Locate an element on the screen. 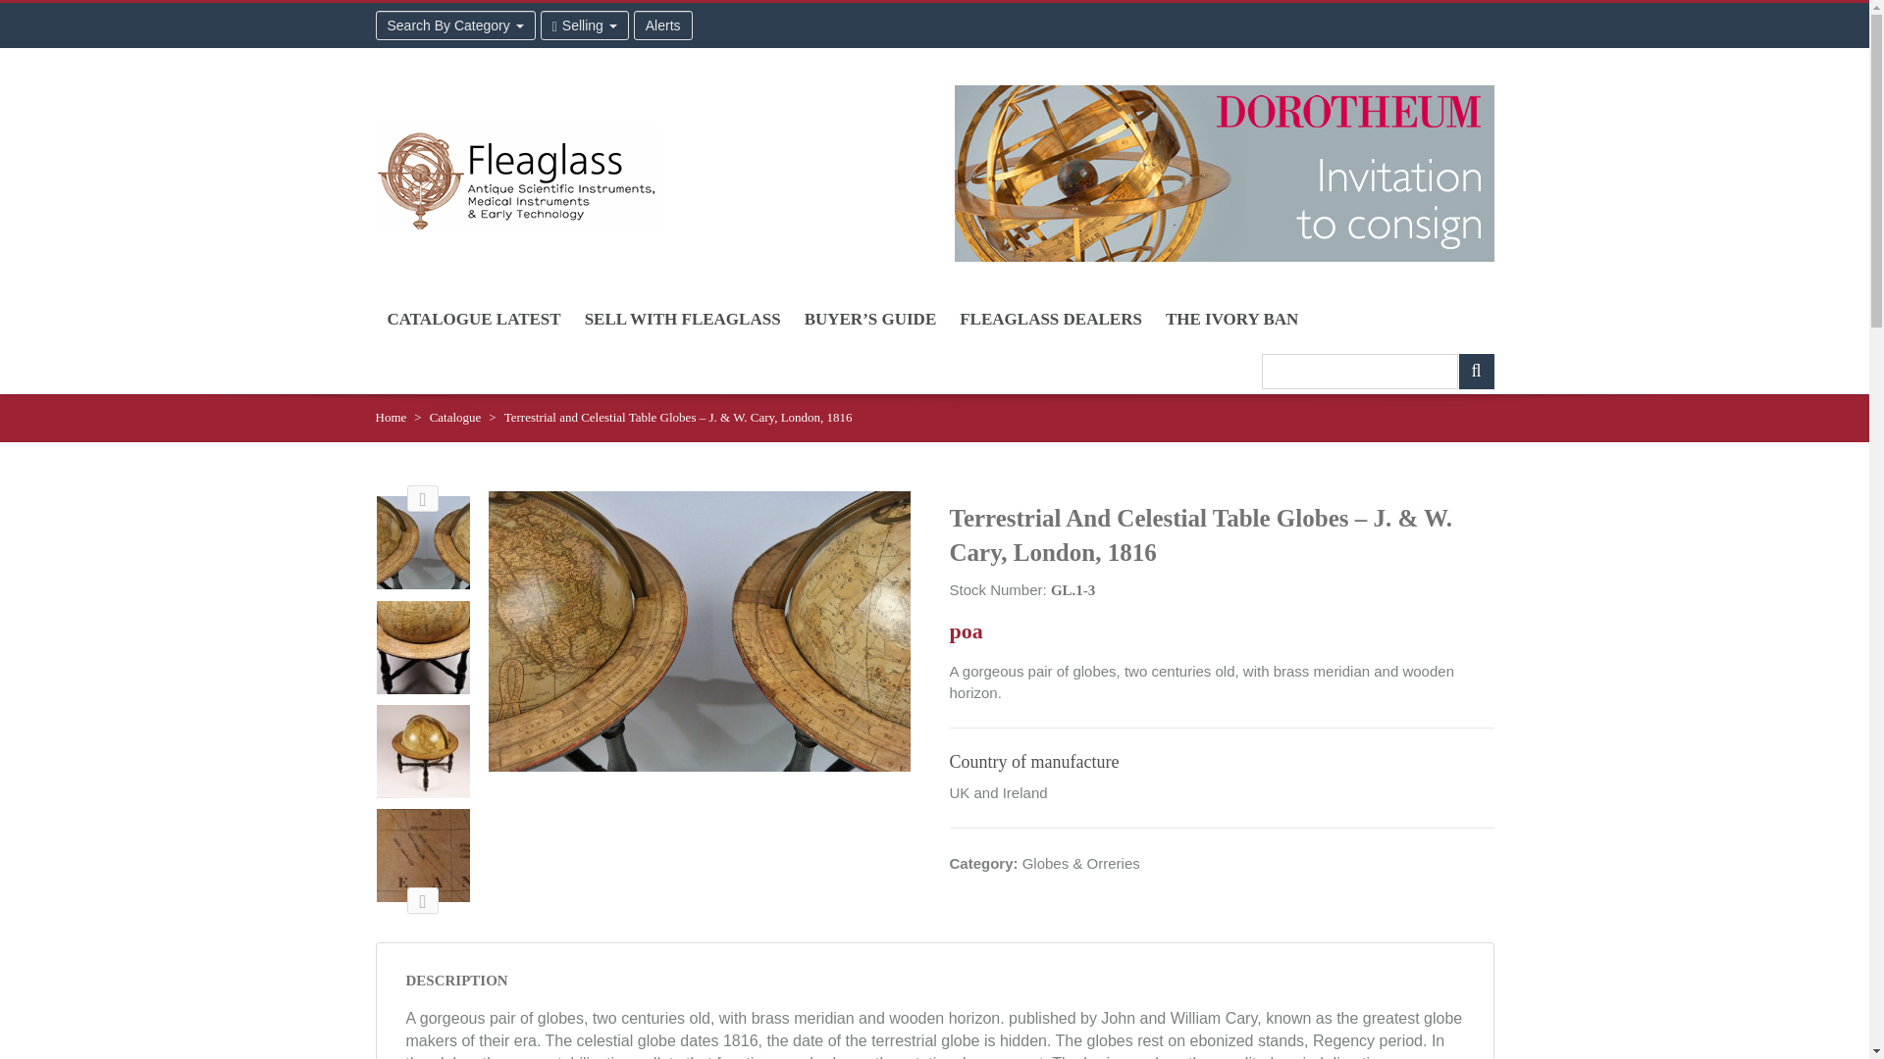 Image resolution: width=1884 pixels, height=1059 pixels. Selling is located at coordinates (585, 25).